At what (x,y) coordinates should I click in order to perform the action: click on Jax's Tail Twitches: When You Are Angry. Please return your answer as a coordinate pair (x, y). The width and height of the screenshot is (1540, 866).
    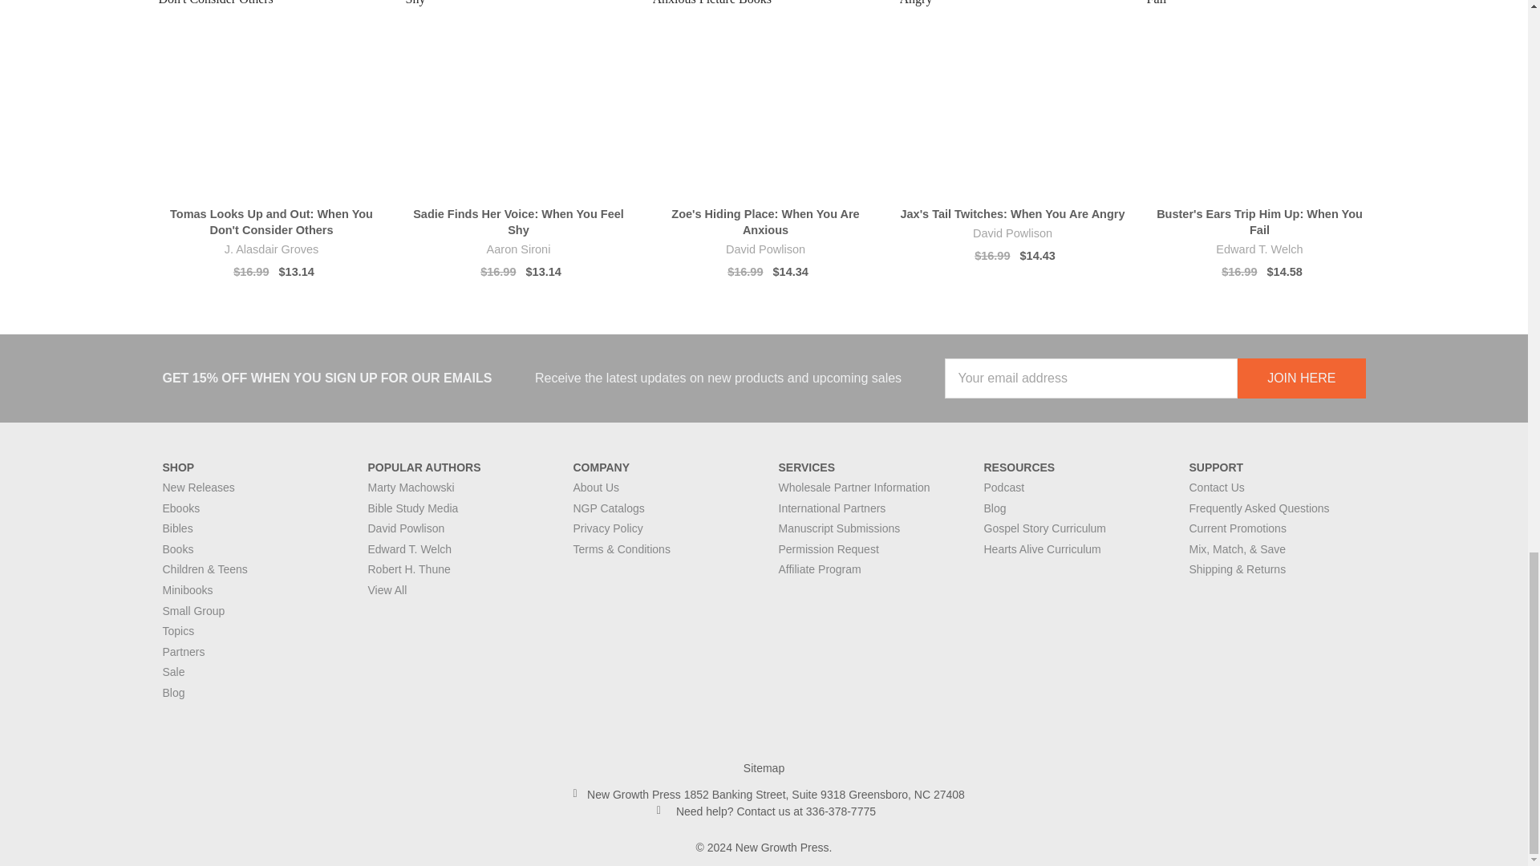
    Looking at the image, I should click on (1012, 98).